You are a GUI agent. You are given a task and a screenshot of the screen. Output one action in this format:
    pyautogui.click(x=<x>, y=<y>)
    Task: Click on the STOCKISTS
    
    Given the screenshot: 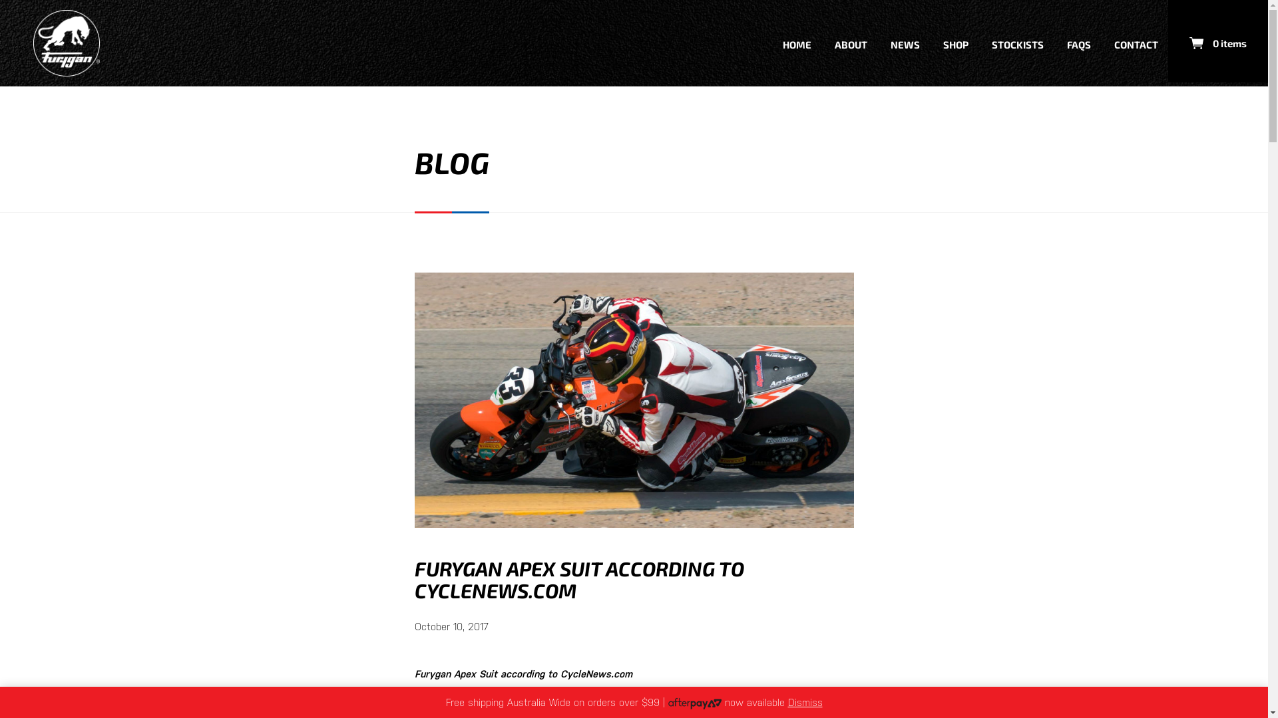 What is the action you would take?
    pyautogui.click(x=1018, y=43)
    